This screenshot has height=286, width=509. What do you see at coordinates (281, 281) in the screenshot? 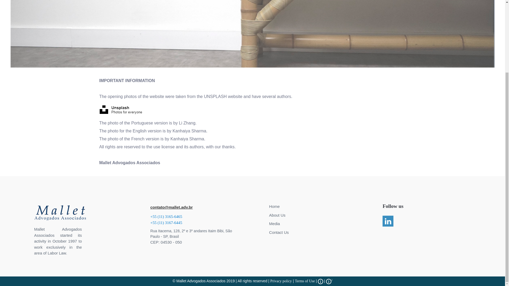
I see `Privacy policy` at bounding box center [281, 281].